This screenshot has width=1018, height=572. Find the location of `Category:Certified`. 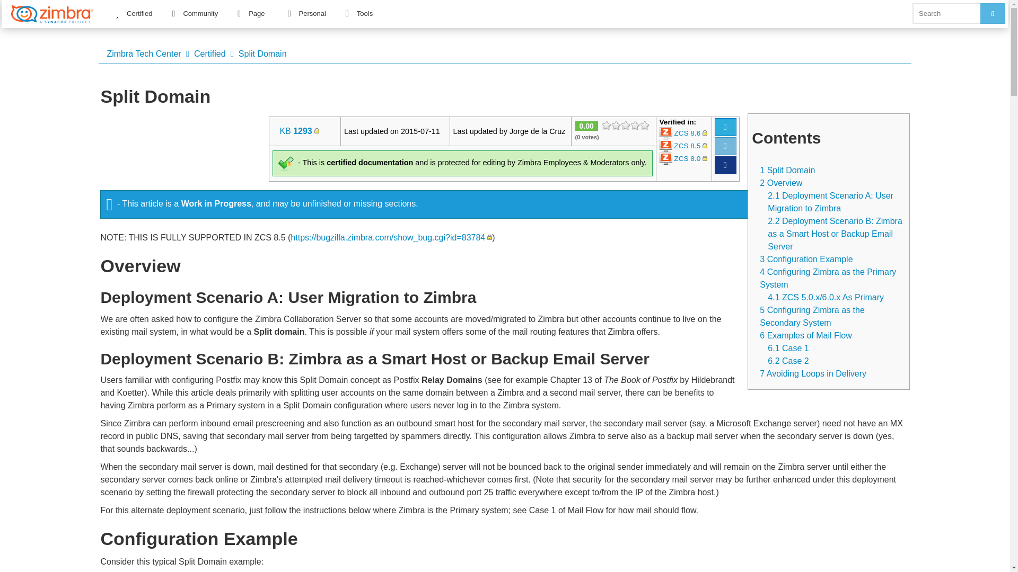

Category:Certified is located at coordinates (210, 53).